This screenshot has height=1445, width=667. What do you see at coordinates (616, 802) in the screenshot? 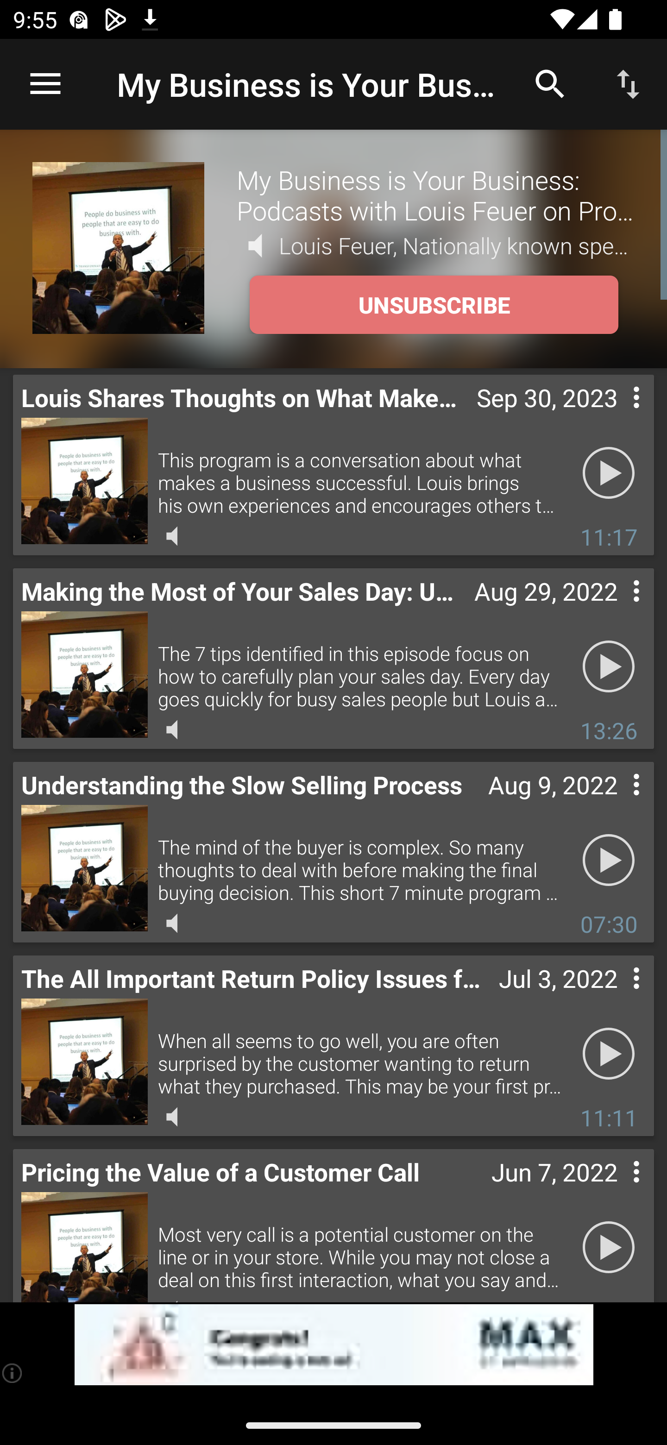
I see `Contextual menu` at bounding box center [616, 802].